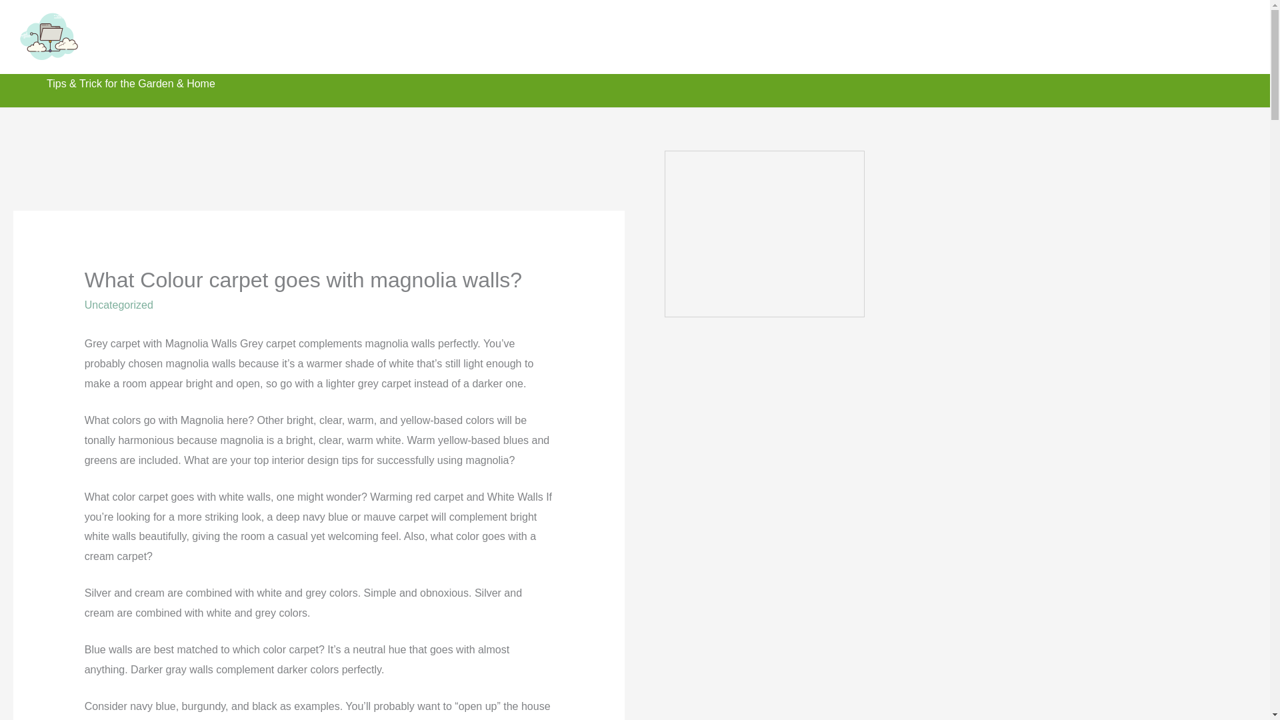 Image resolution: width=1280 pixels, height=720 pixels. I want to click on Fruits, so click(1005, 36).